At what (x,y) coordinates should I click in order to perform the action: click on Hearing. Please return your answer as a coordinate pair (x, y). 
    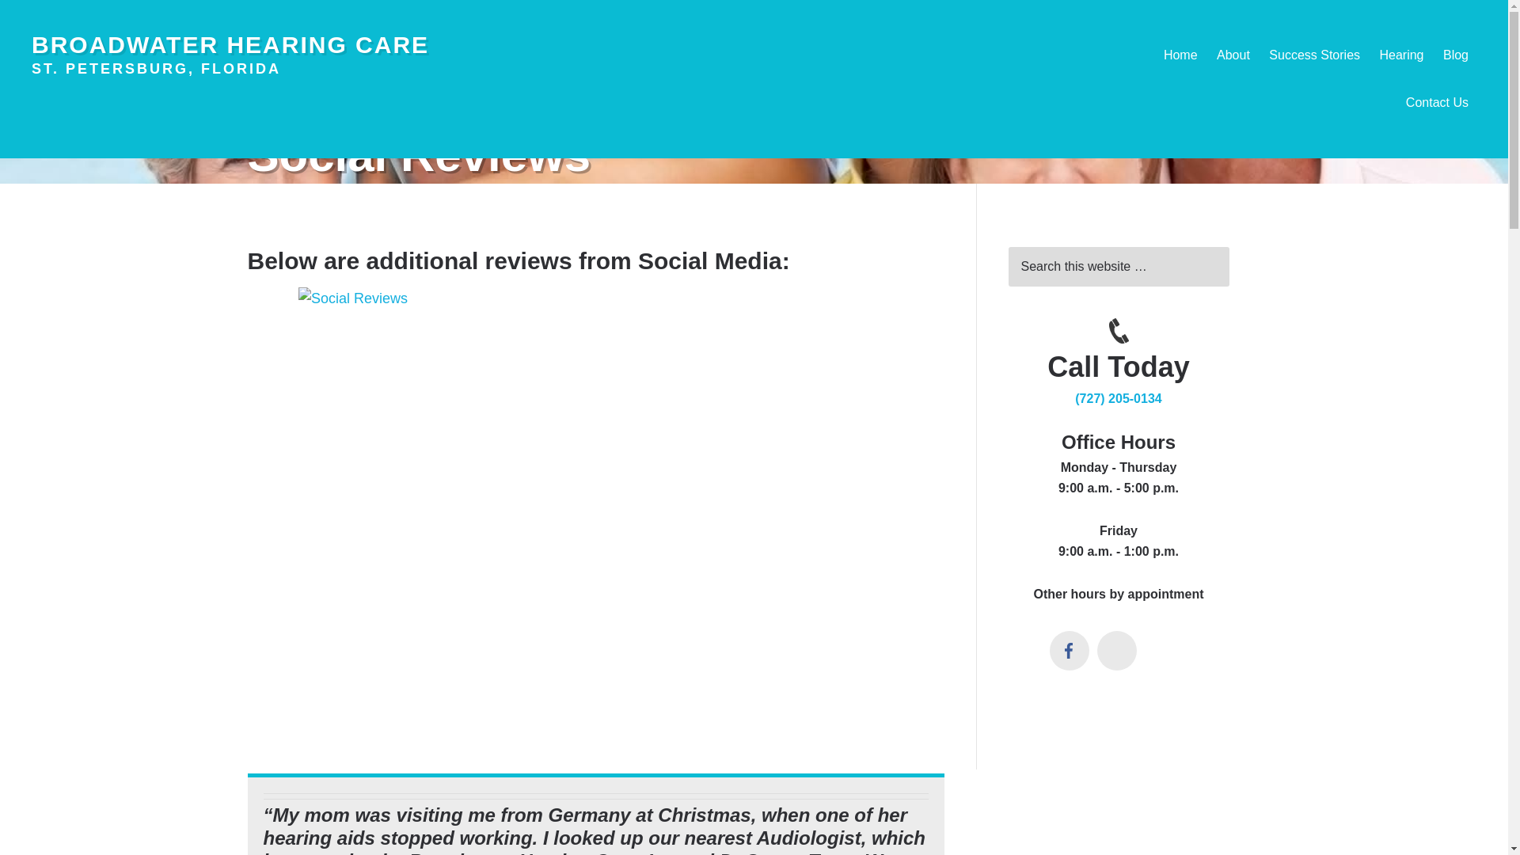
    Looking at the image, I should click on (1401, 55).